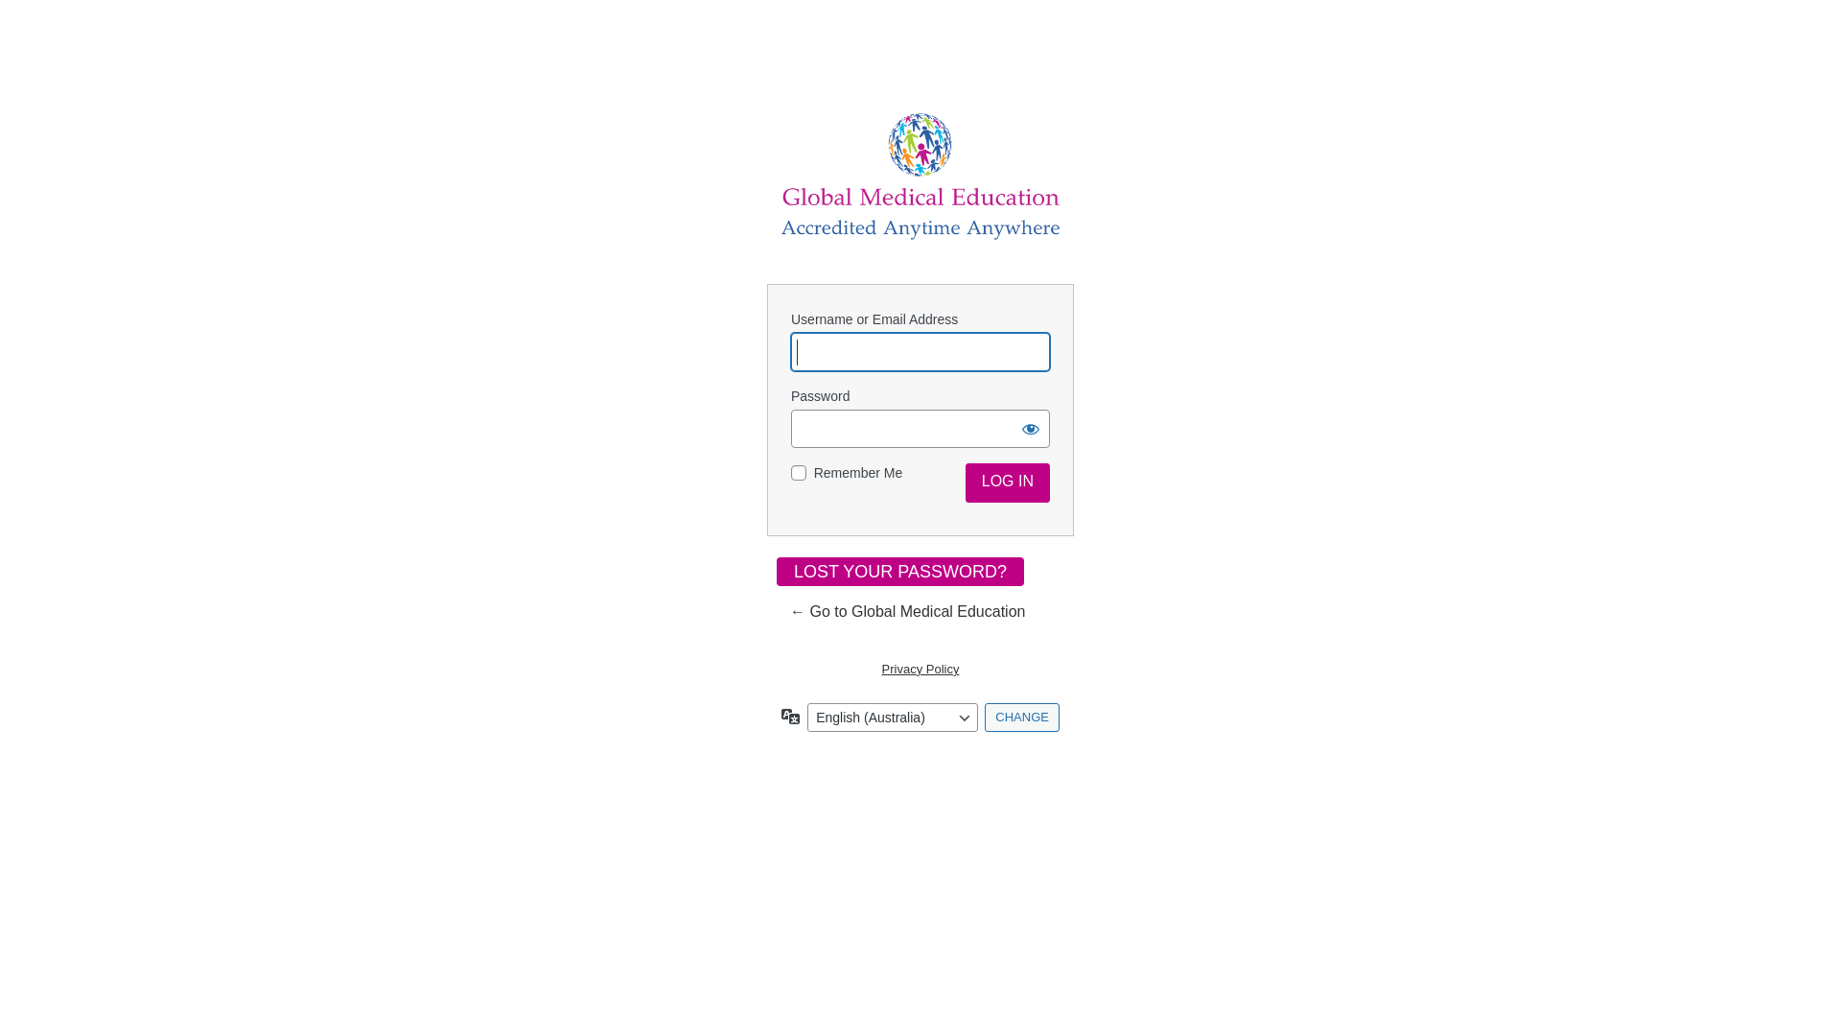  What do you see at coordinates (920, 177) in the screenshot?
I see `Global Medical Education` at bounding box center [920, 177].